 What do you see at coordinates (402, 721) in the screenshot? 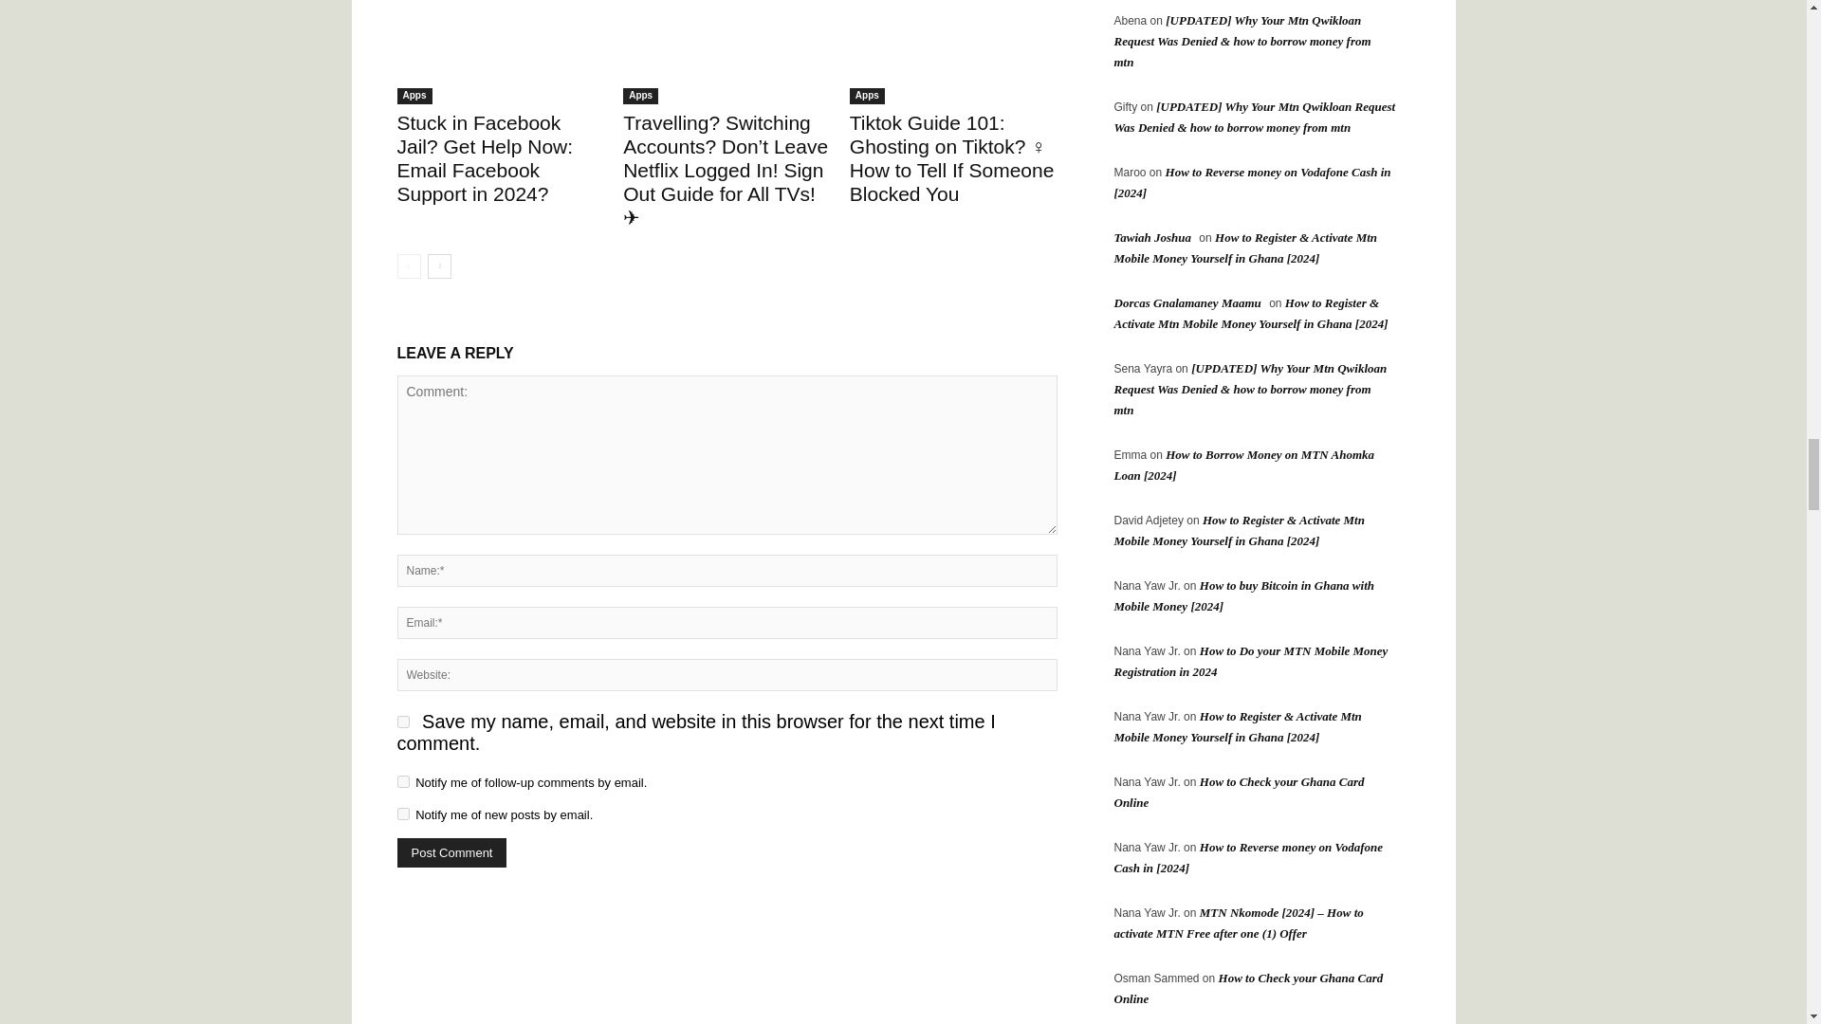
I see `yes` at bounding box center [402, 721].